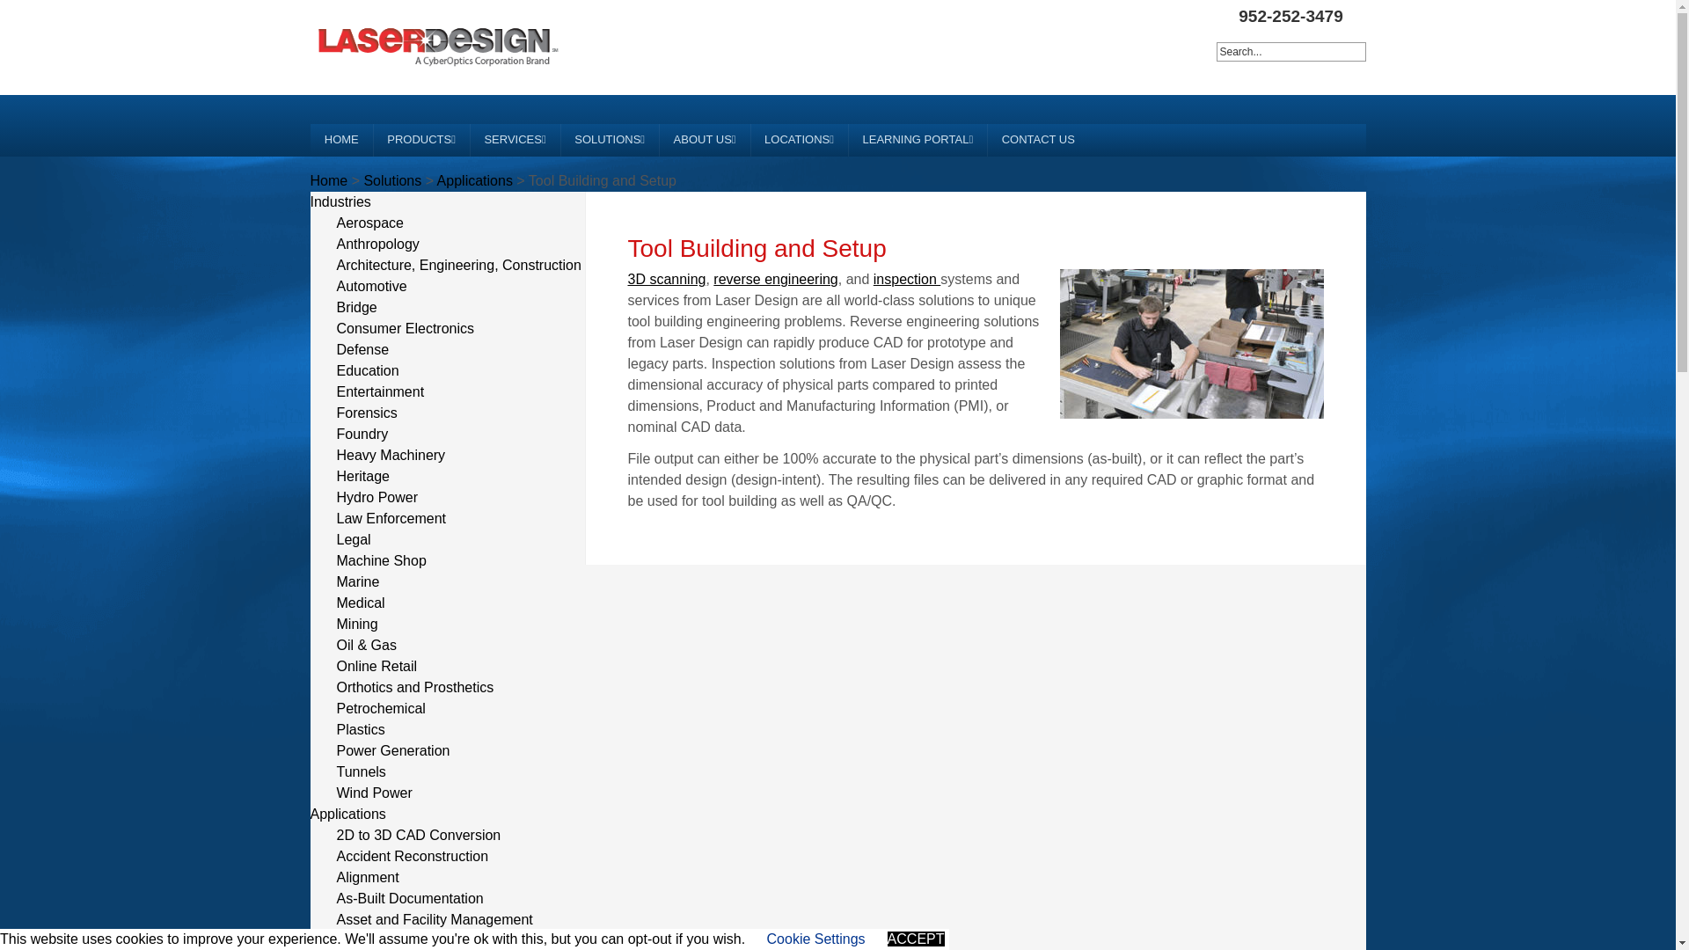 This screenshot has width=1689, height=950. Describe the element at coordinates (515, 141) in the screenshot. I see `SERVICES` at that location.